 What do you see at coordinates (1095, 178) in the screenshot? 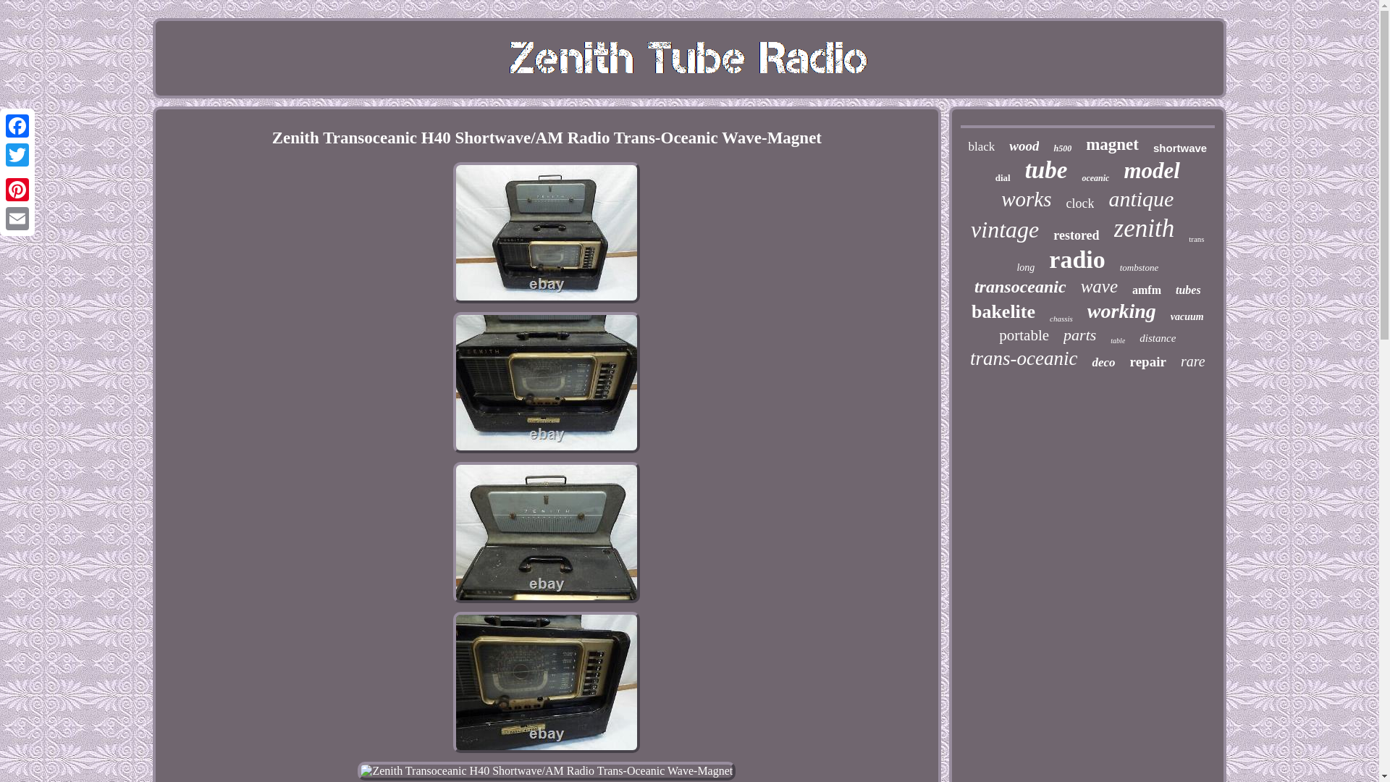
I see `oceanic` at bounding box center [1095, 178].